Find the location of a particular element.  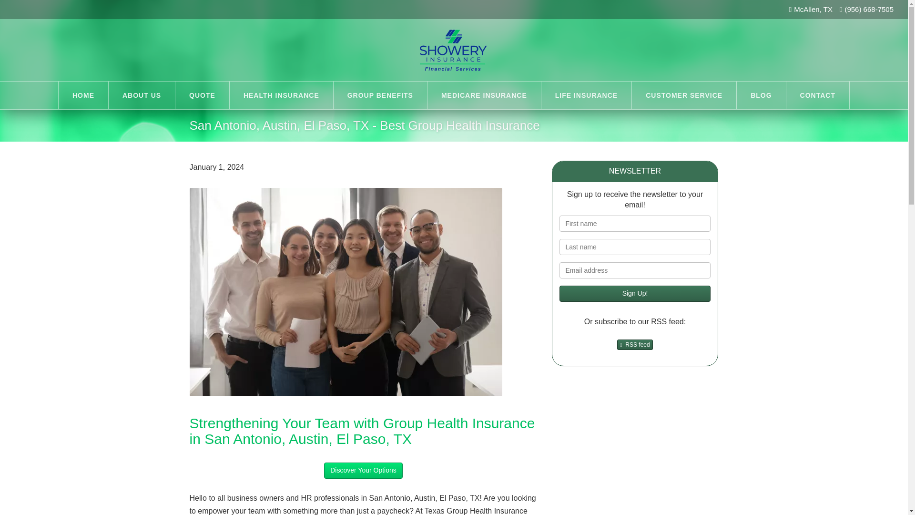

CONTACT is located at coordinates (817, 95).